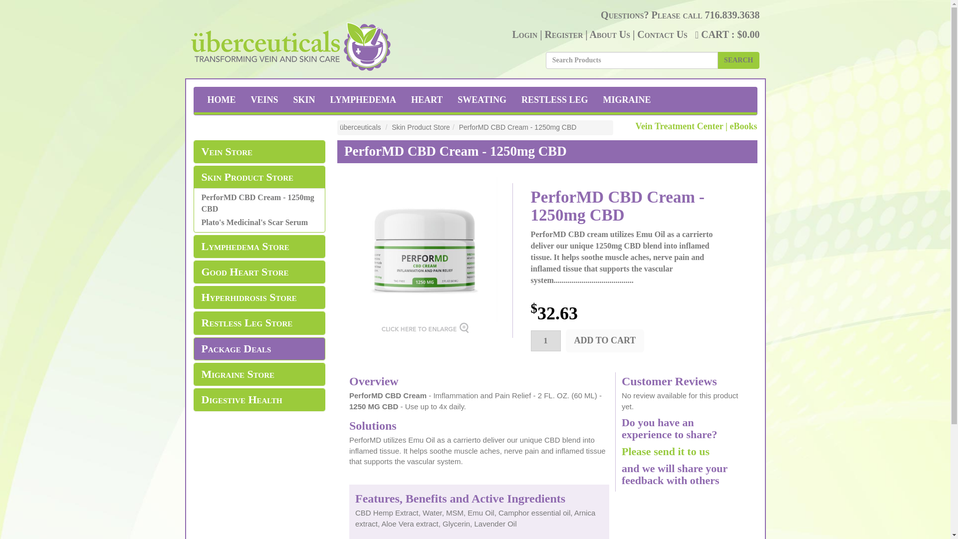 This screenshot has height=539, width=958. What do you see at coordinates (259, 247) in the screenshot?
I see `Lymphedema Store` at bounding box center [259, 247].